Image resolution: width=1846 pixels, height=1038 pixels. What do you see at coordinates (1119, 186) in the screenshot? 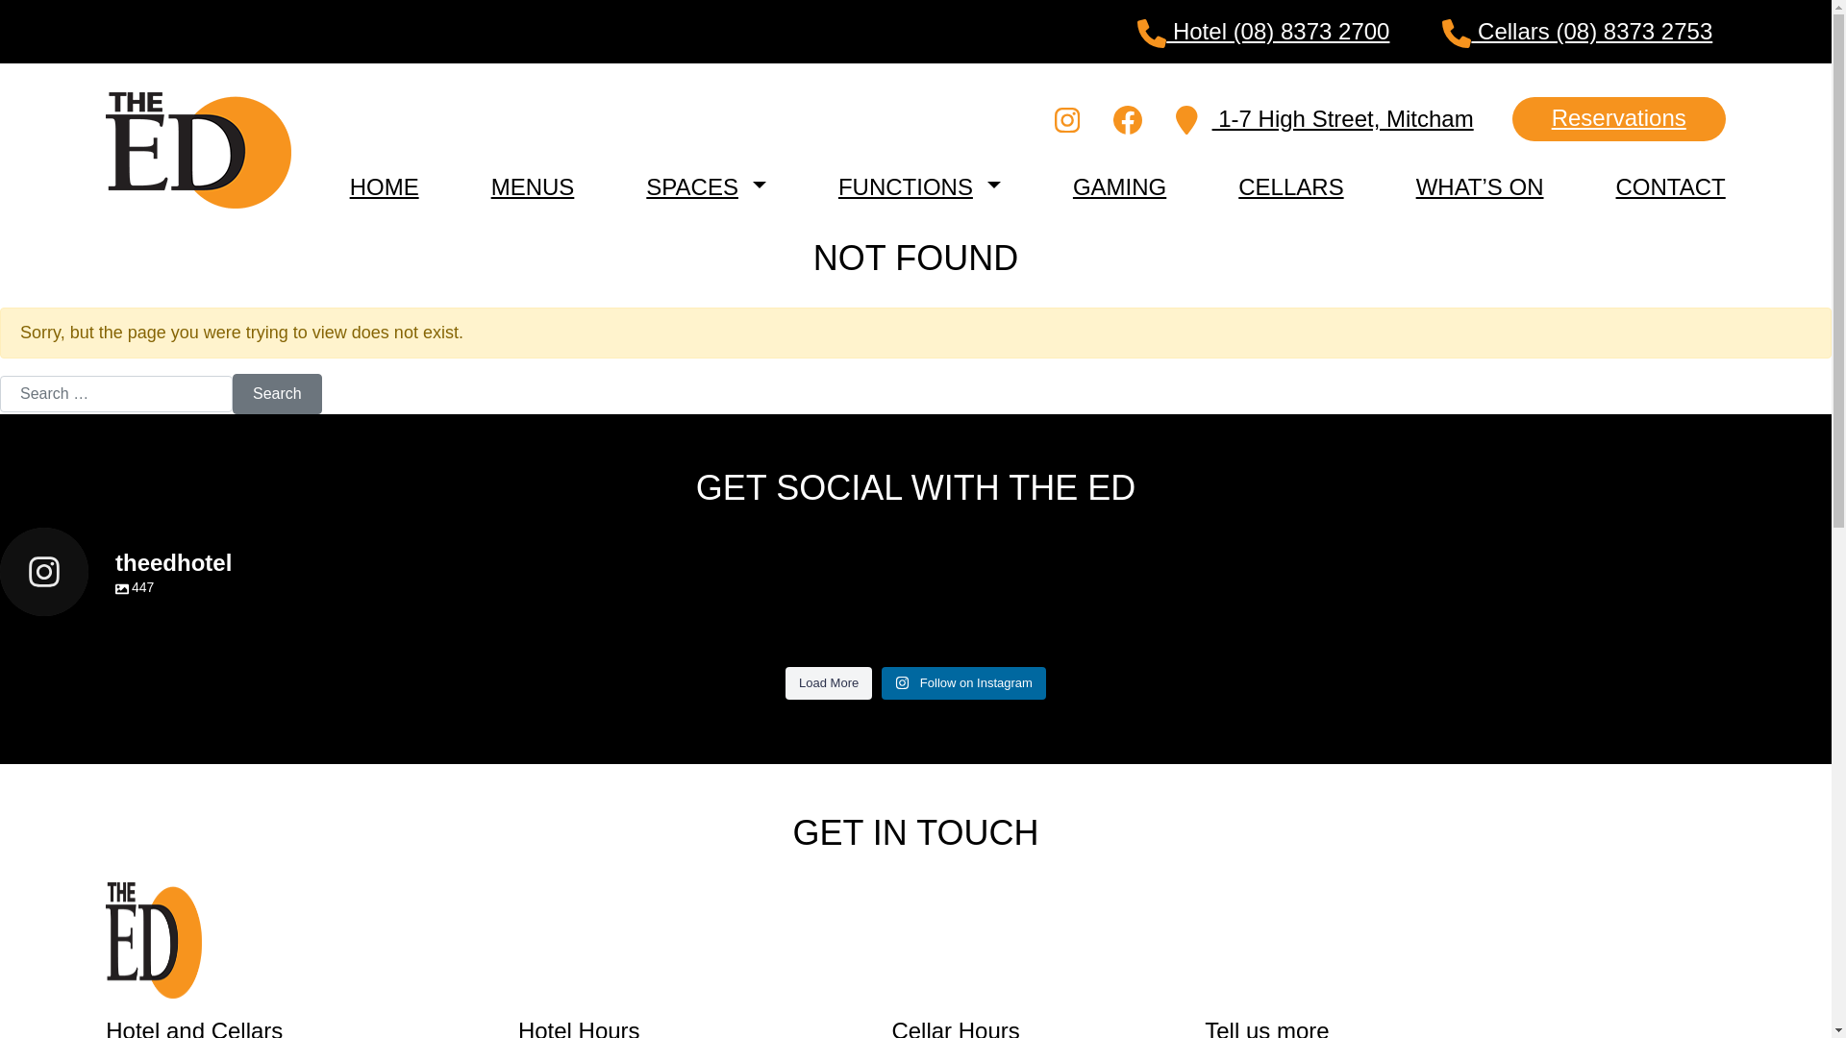
I see `GAMING` at bounding box center [1119, 186].